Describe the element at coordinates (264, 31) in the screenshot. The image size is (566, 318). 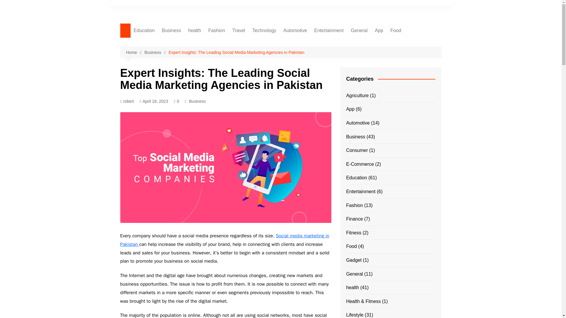
I see `Technology` at that location.